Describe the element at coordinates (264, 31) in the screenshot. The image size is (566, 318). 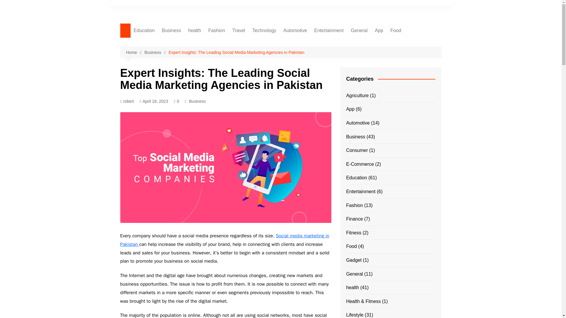
I see `Technology` at that location.